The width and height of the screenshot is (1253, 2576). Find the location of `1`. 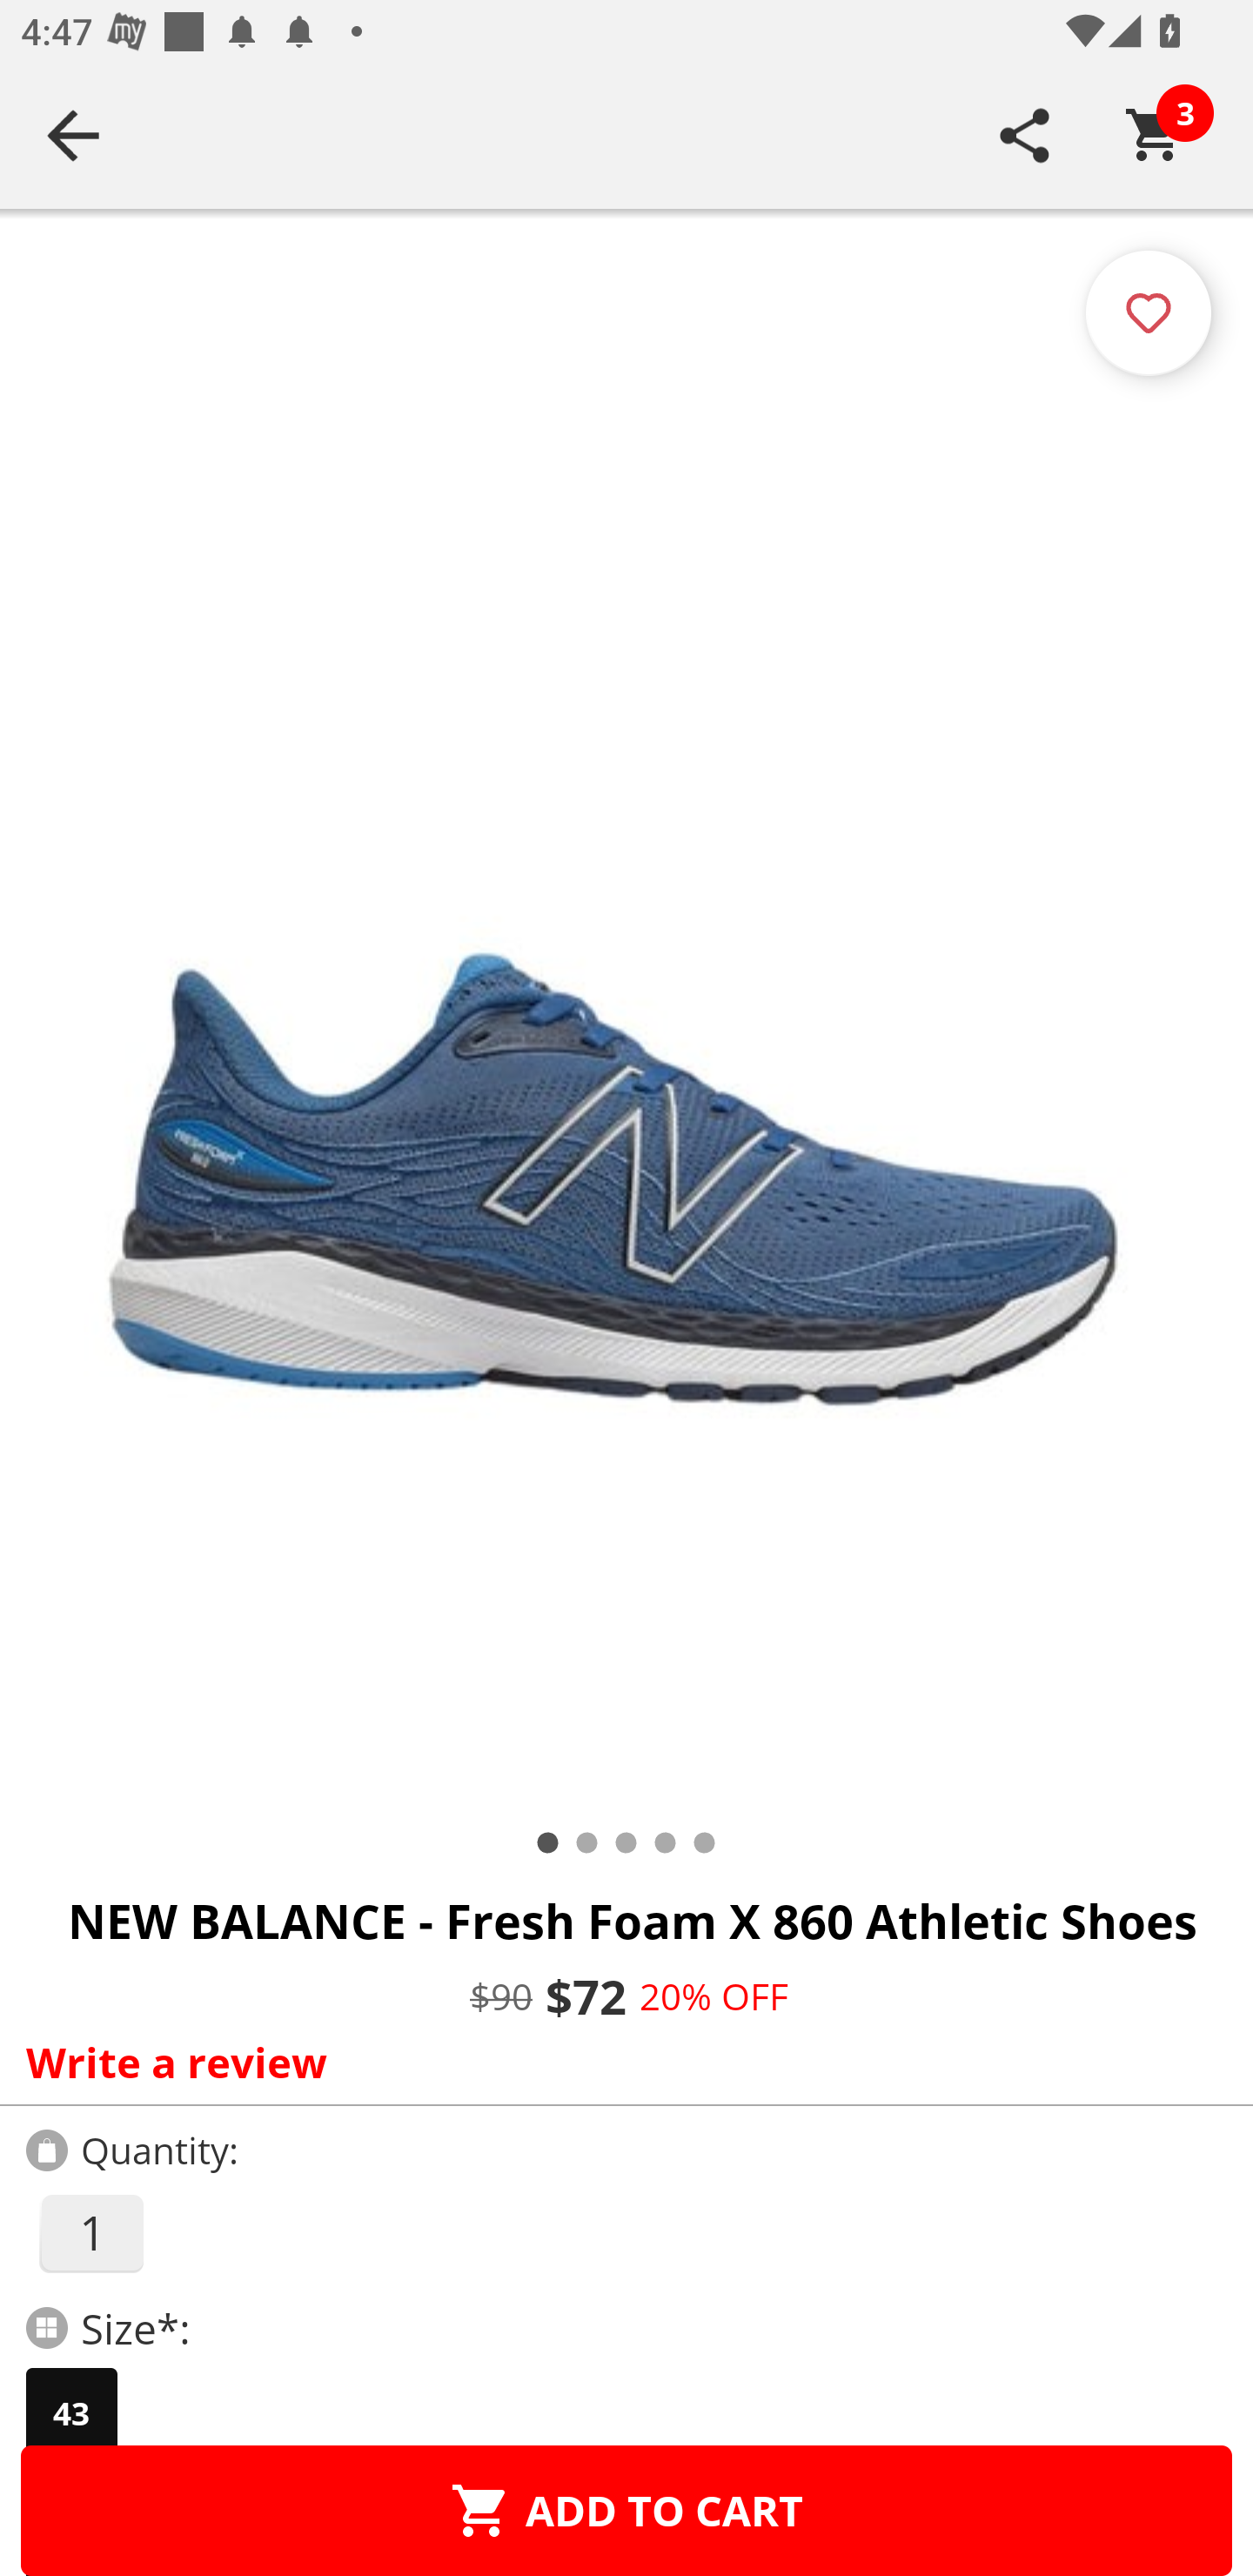

1 is located at coordinates (90, 2233).